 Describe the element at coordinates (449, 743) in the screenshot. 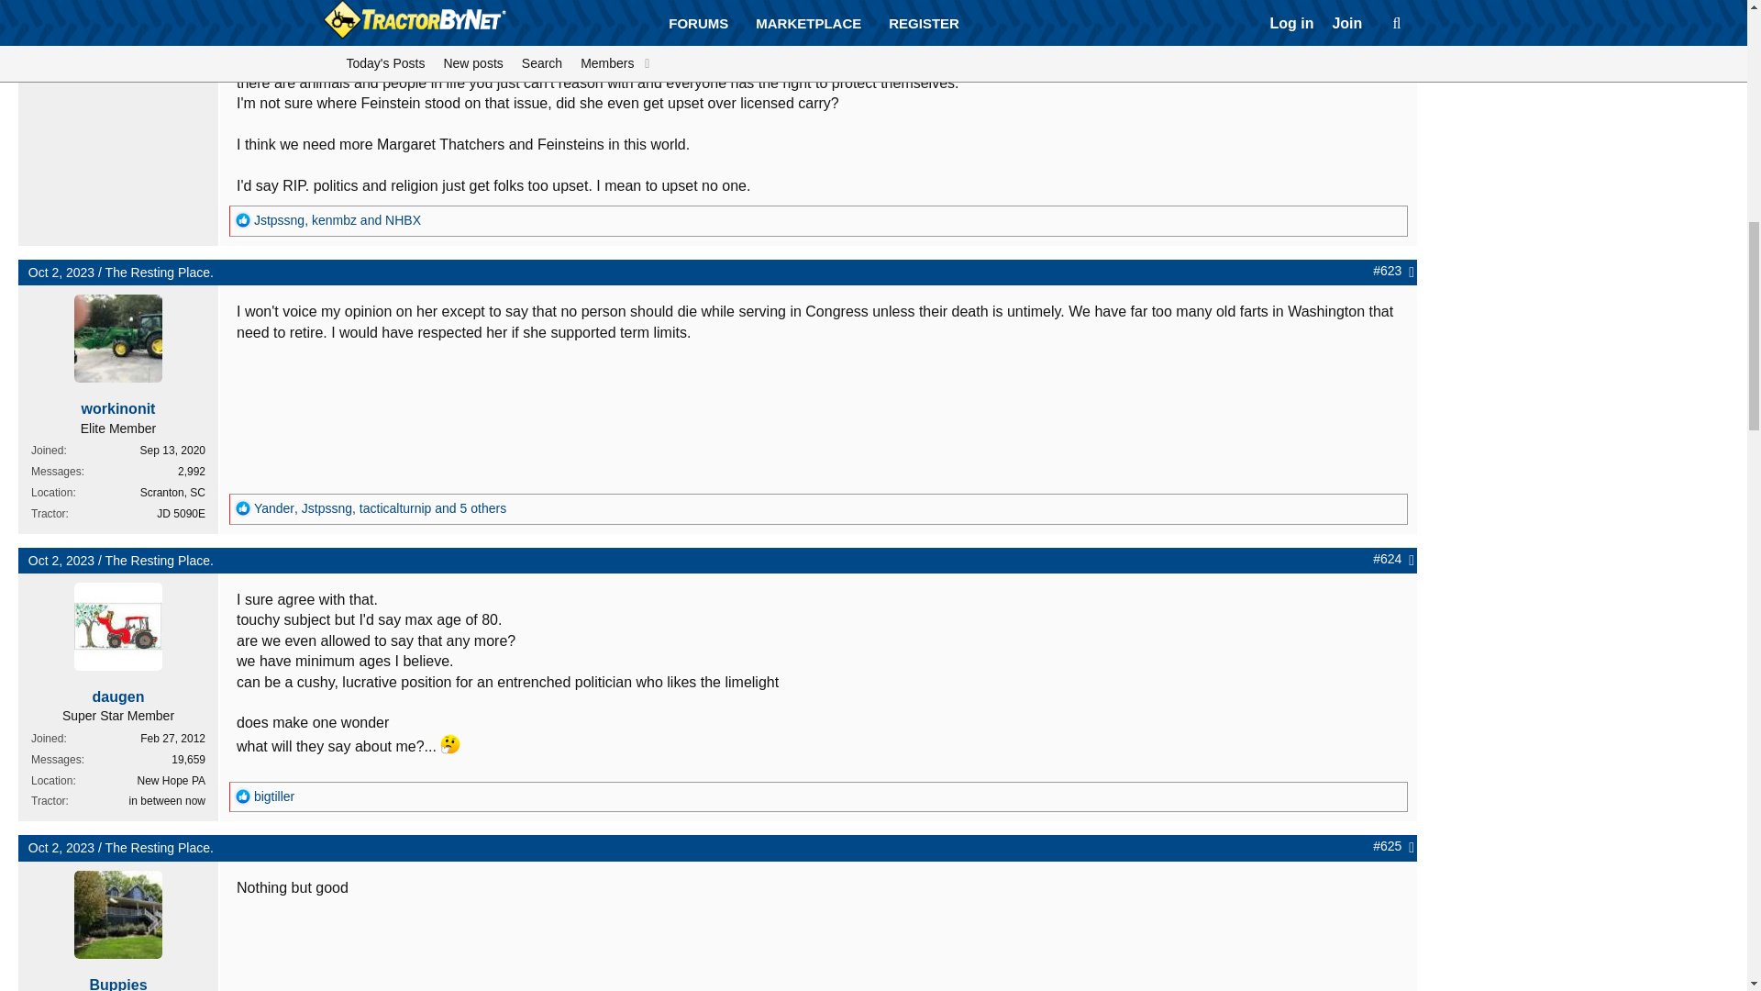

I see `Unsure    :unsure:` at that location.